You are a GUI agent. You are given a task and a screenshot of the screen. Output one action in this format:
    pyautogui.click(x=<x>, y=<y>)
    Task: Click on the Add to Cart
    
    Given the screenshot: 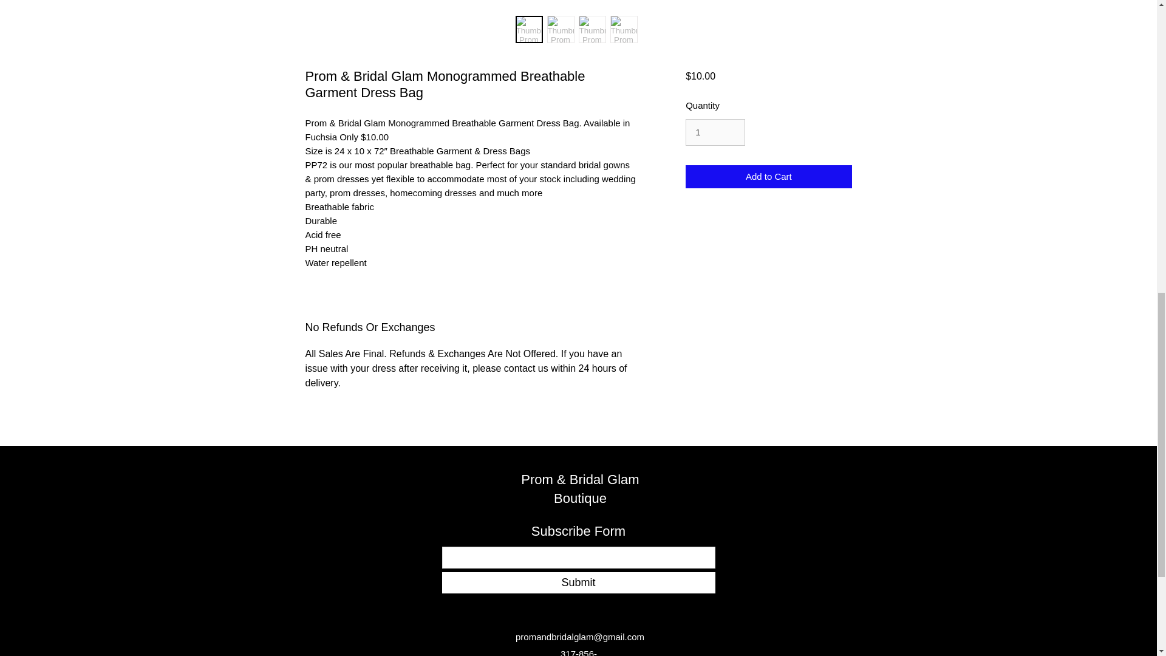 What is the action you would take?
    pyautogui.click(x=768, y=177)
    